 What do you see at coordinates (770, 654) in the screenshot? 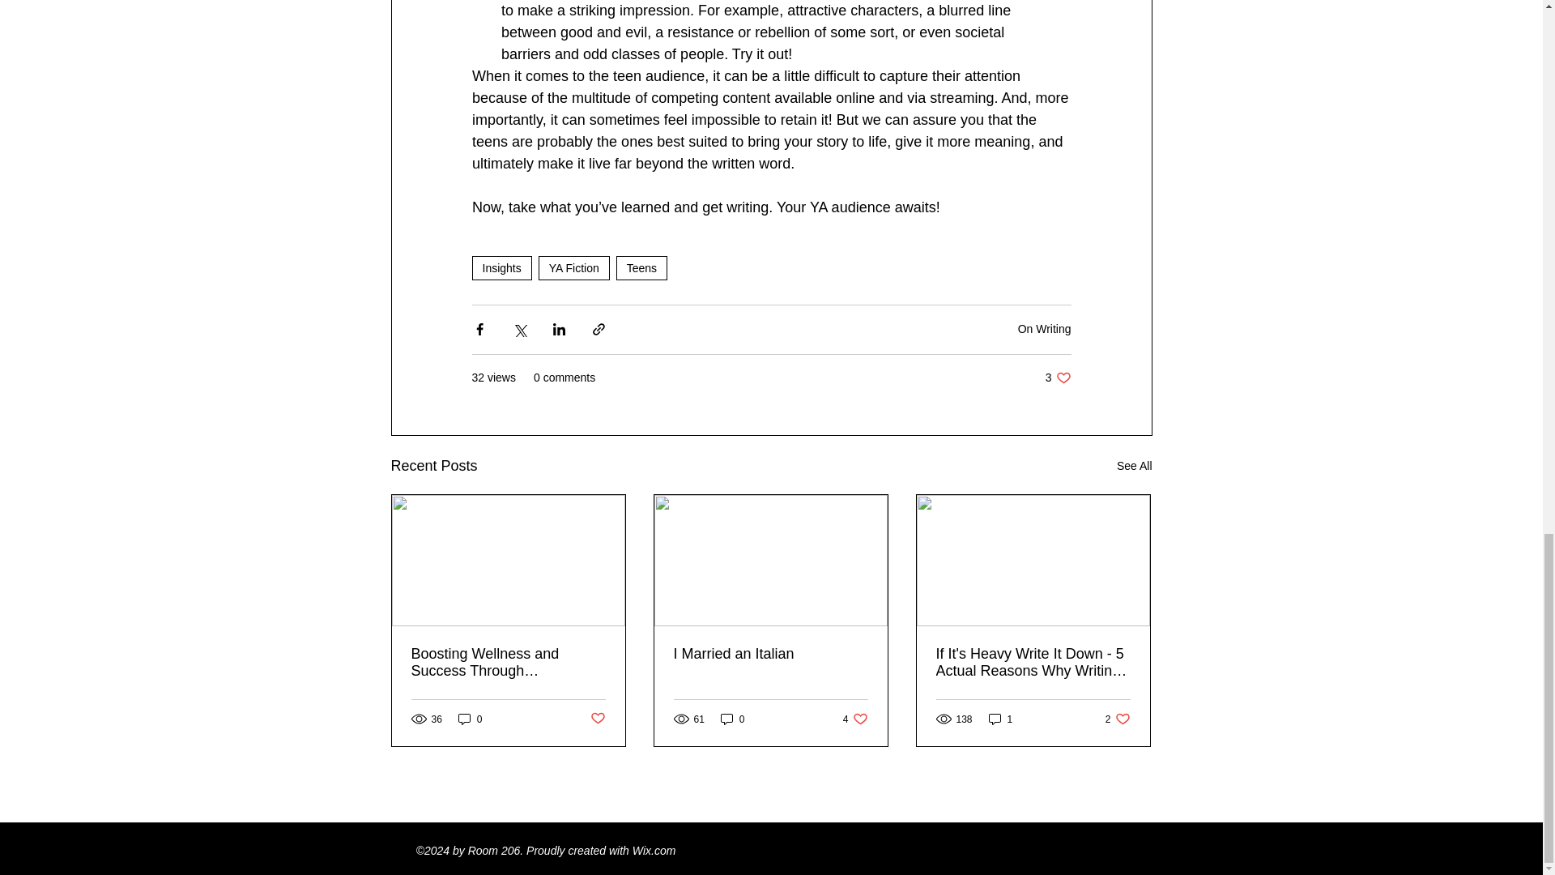
I see `YA Fiction` at bounding box center [770, 654].